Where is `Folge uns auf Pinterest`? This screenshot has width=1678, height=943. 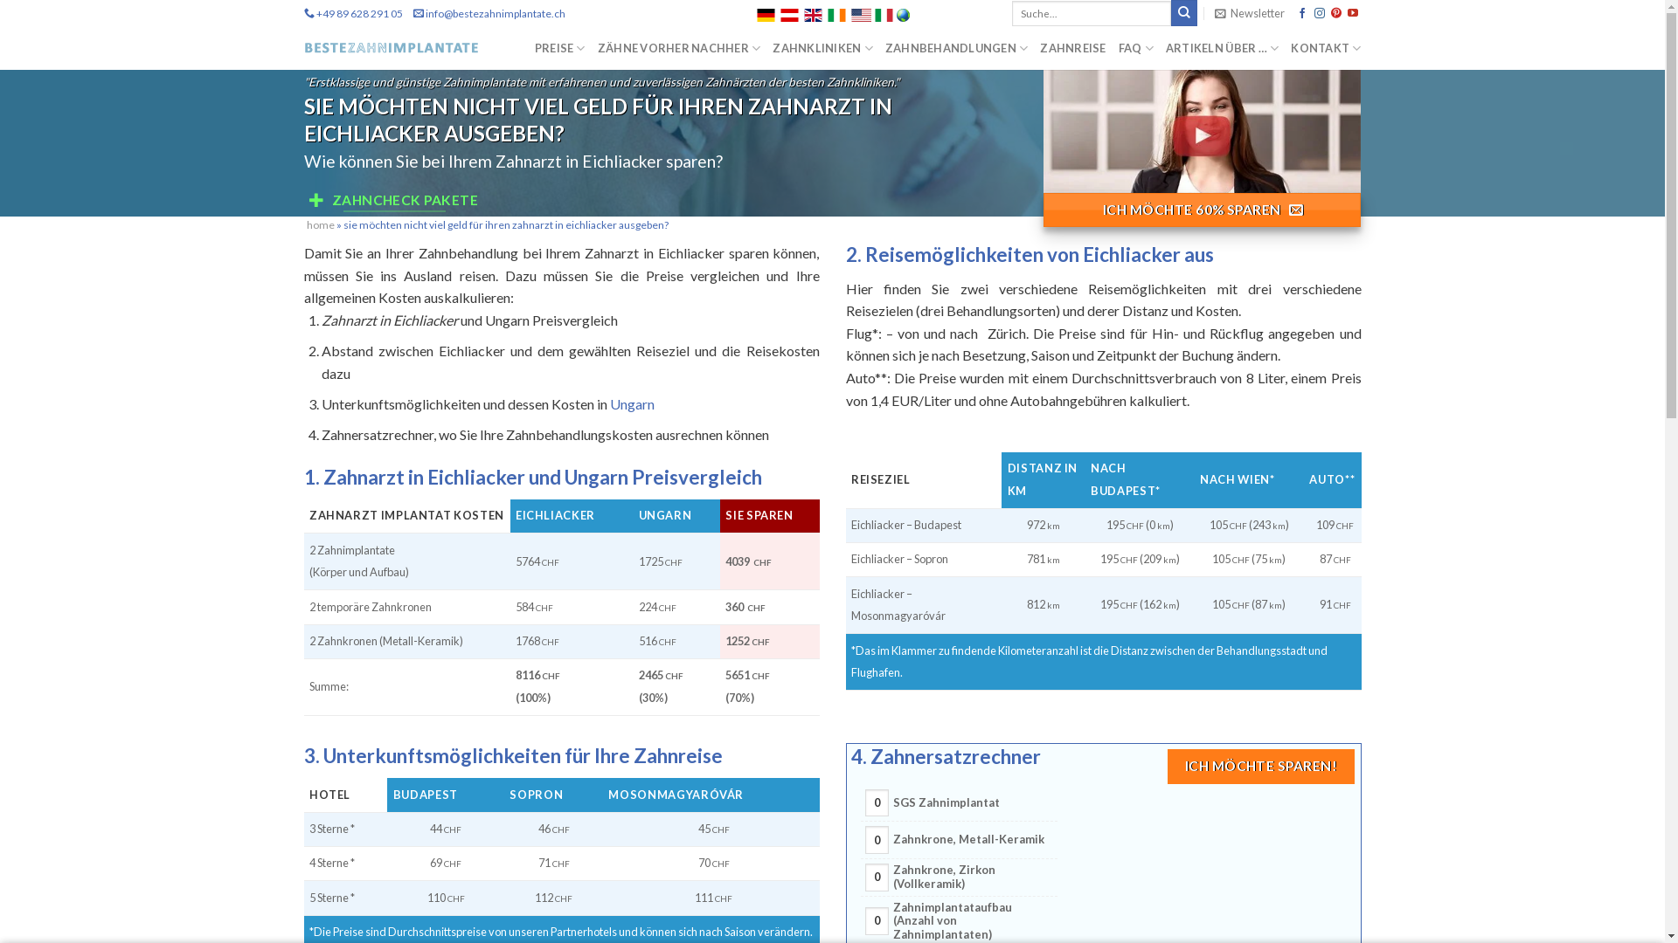
Folge uns auf Pinterest is located at coordinates (1336, 14).